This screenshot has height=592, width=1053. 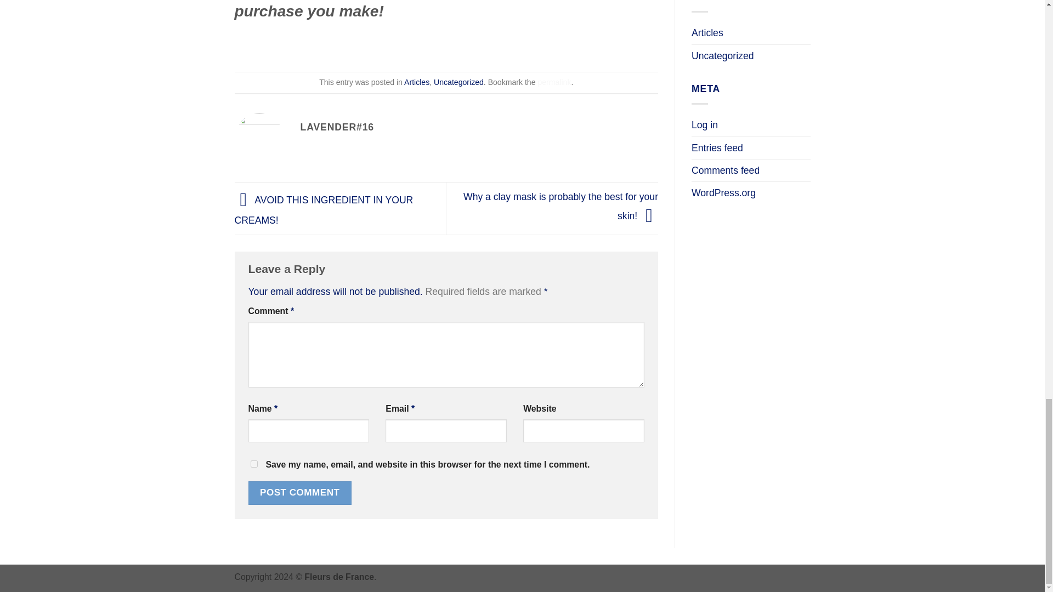 What do you see at coordinates (417, 82) in the screenshot?
I see `Articles` at bounding box center [417, 82].